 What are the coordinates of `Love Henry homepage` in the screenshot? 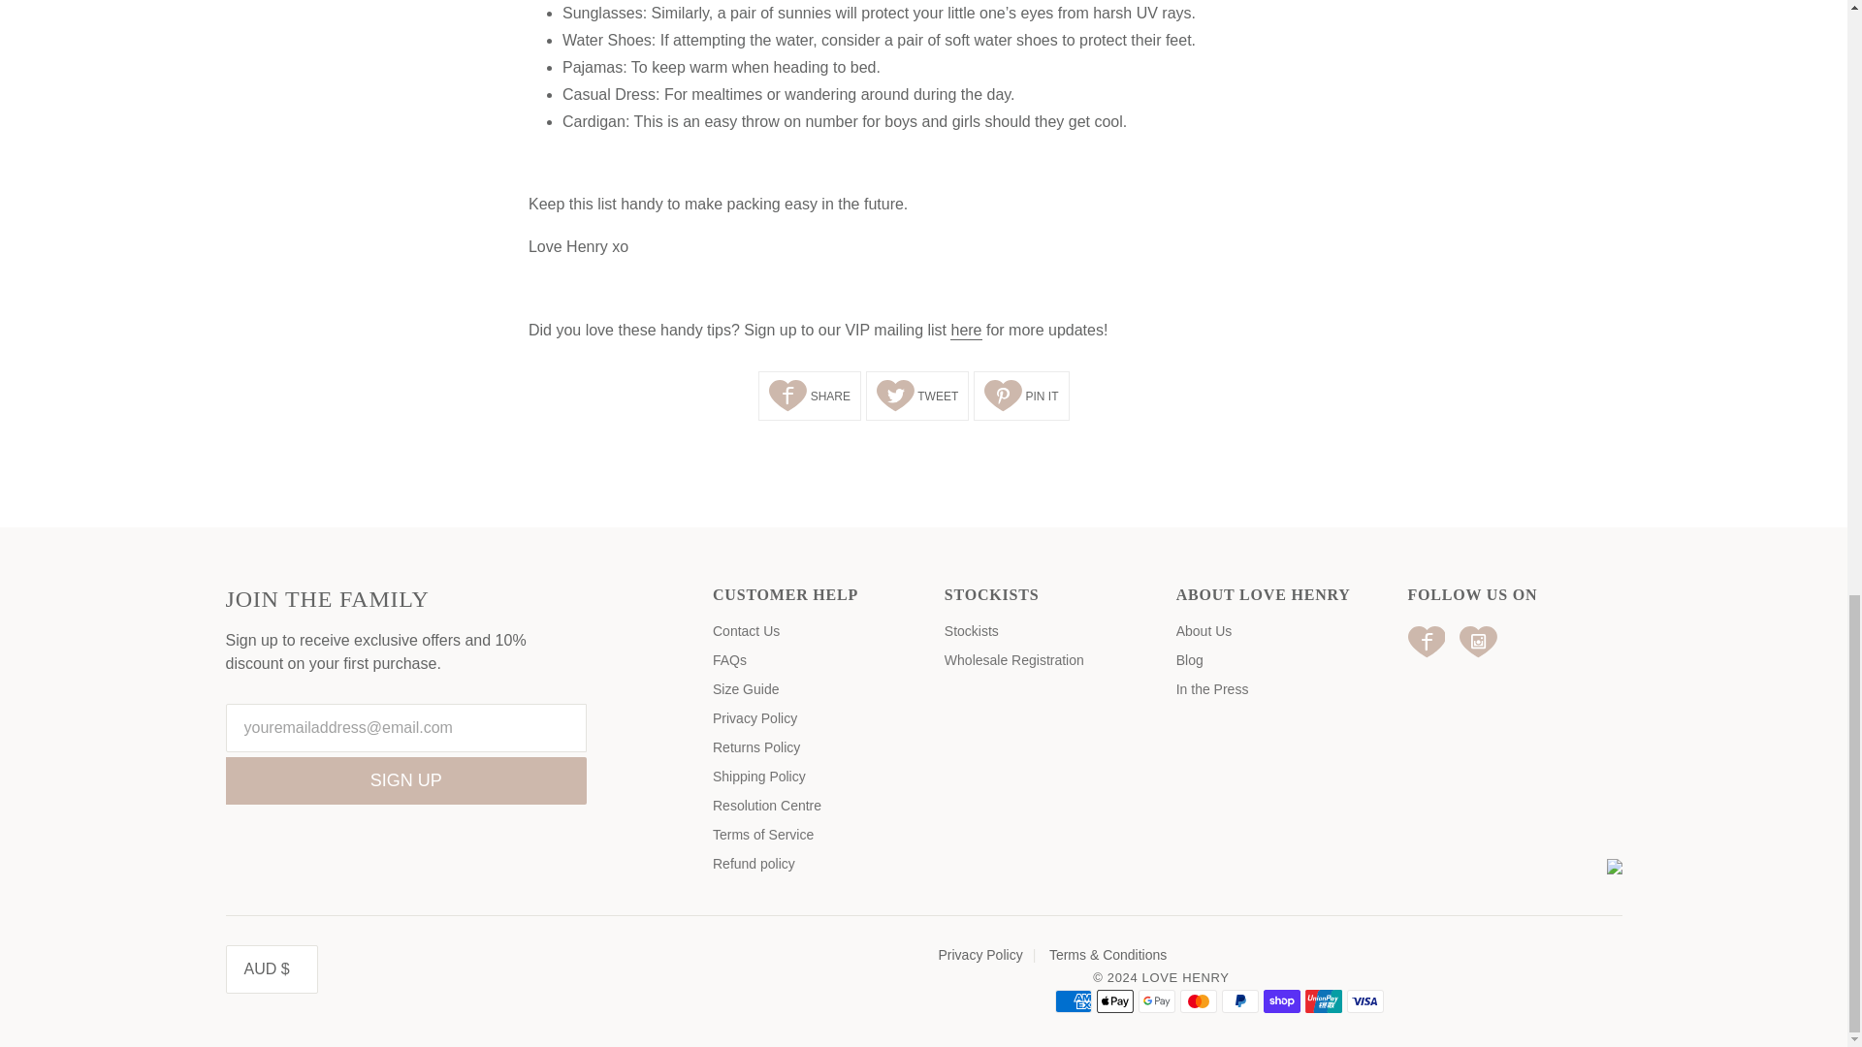 It's located at (965, 331).